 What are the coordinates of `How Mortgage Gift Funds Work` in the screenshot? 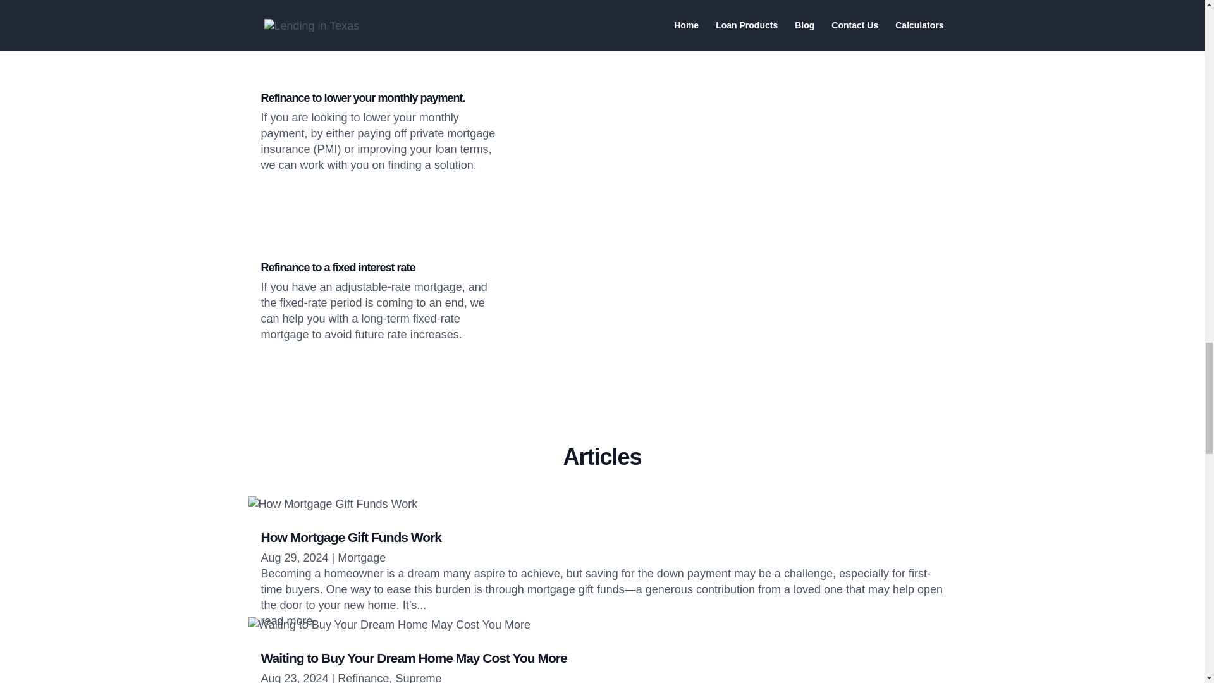 It's located at (350, 537).